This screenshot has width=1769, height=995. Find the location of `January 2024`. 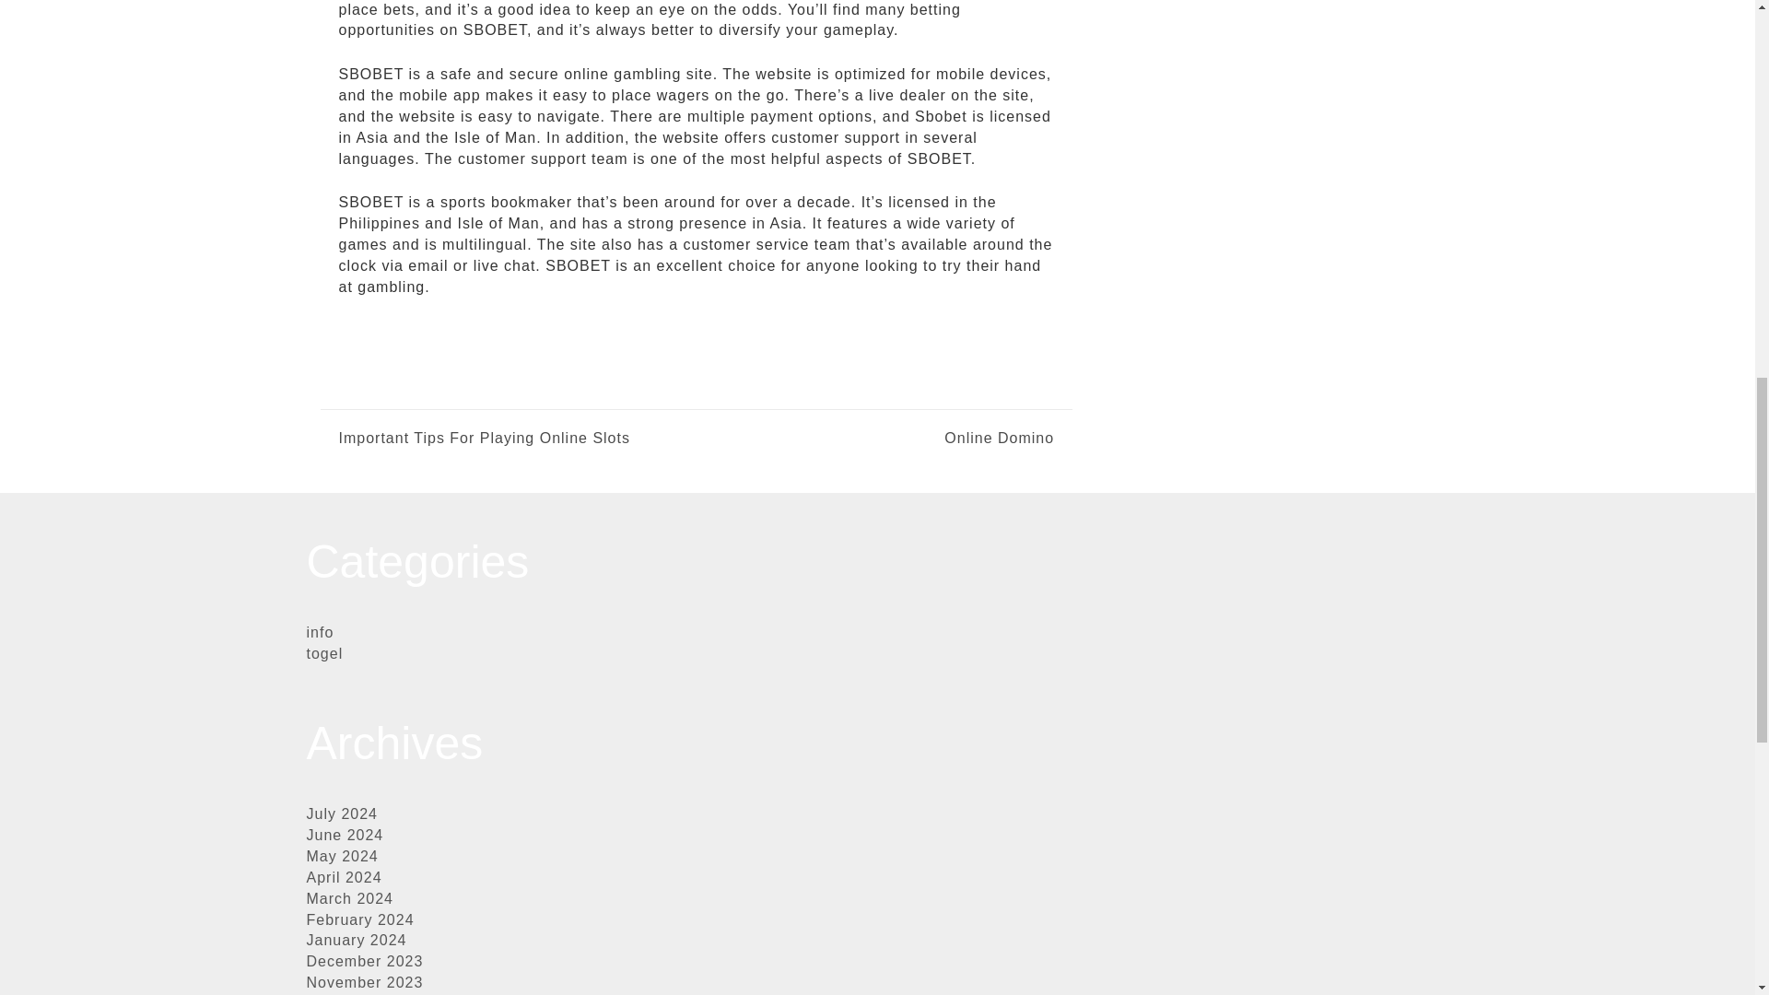

January 2024 is located at coordinates (356, 940).